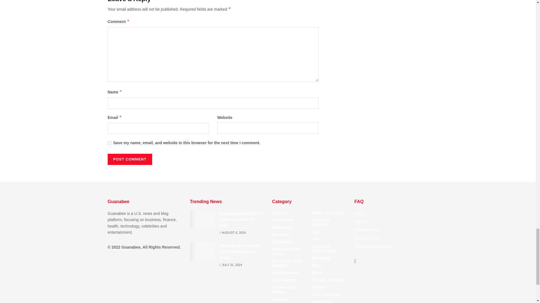 The image size is (540, 303). Describe the element at coordinates (109, 143) in the screenshot. I see `yes` at that location.